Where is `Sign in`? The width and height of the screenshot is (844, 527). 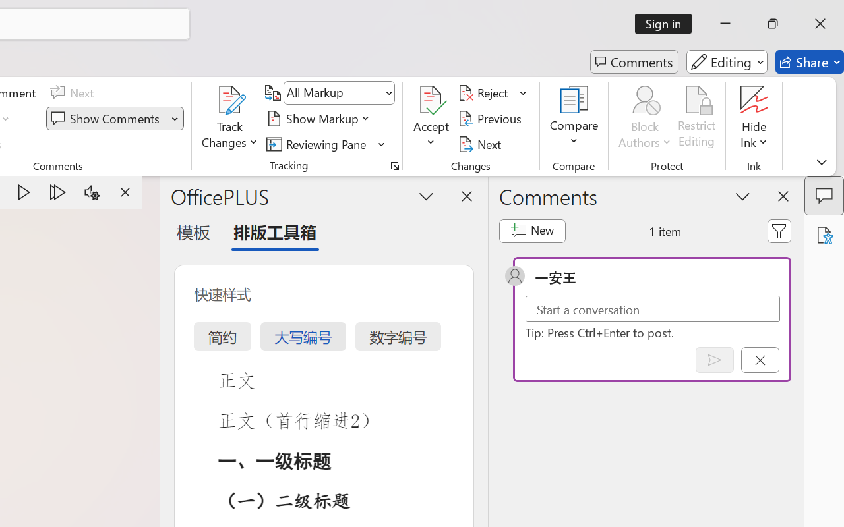
Sign in is located at coordinates (667, 24).